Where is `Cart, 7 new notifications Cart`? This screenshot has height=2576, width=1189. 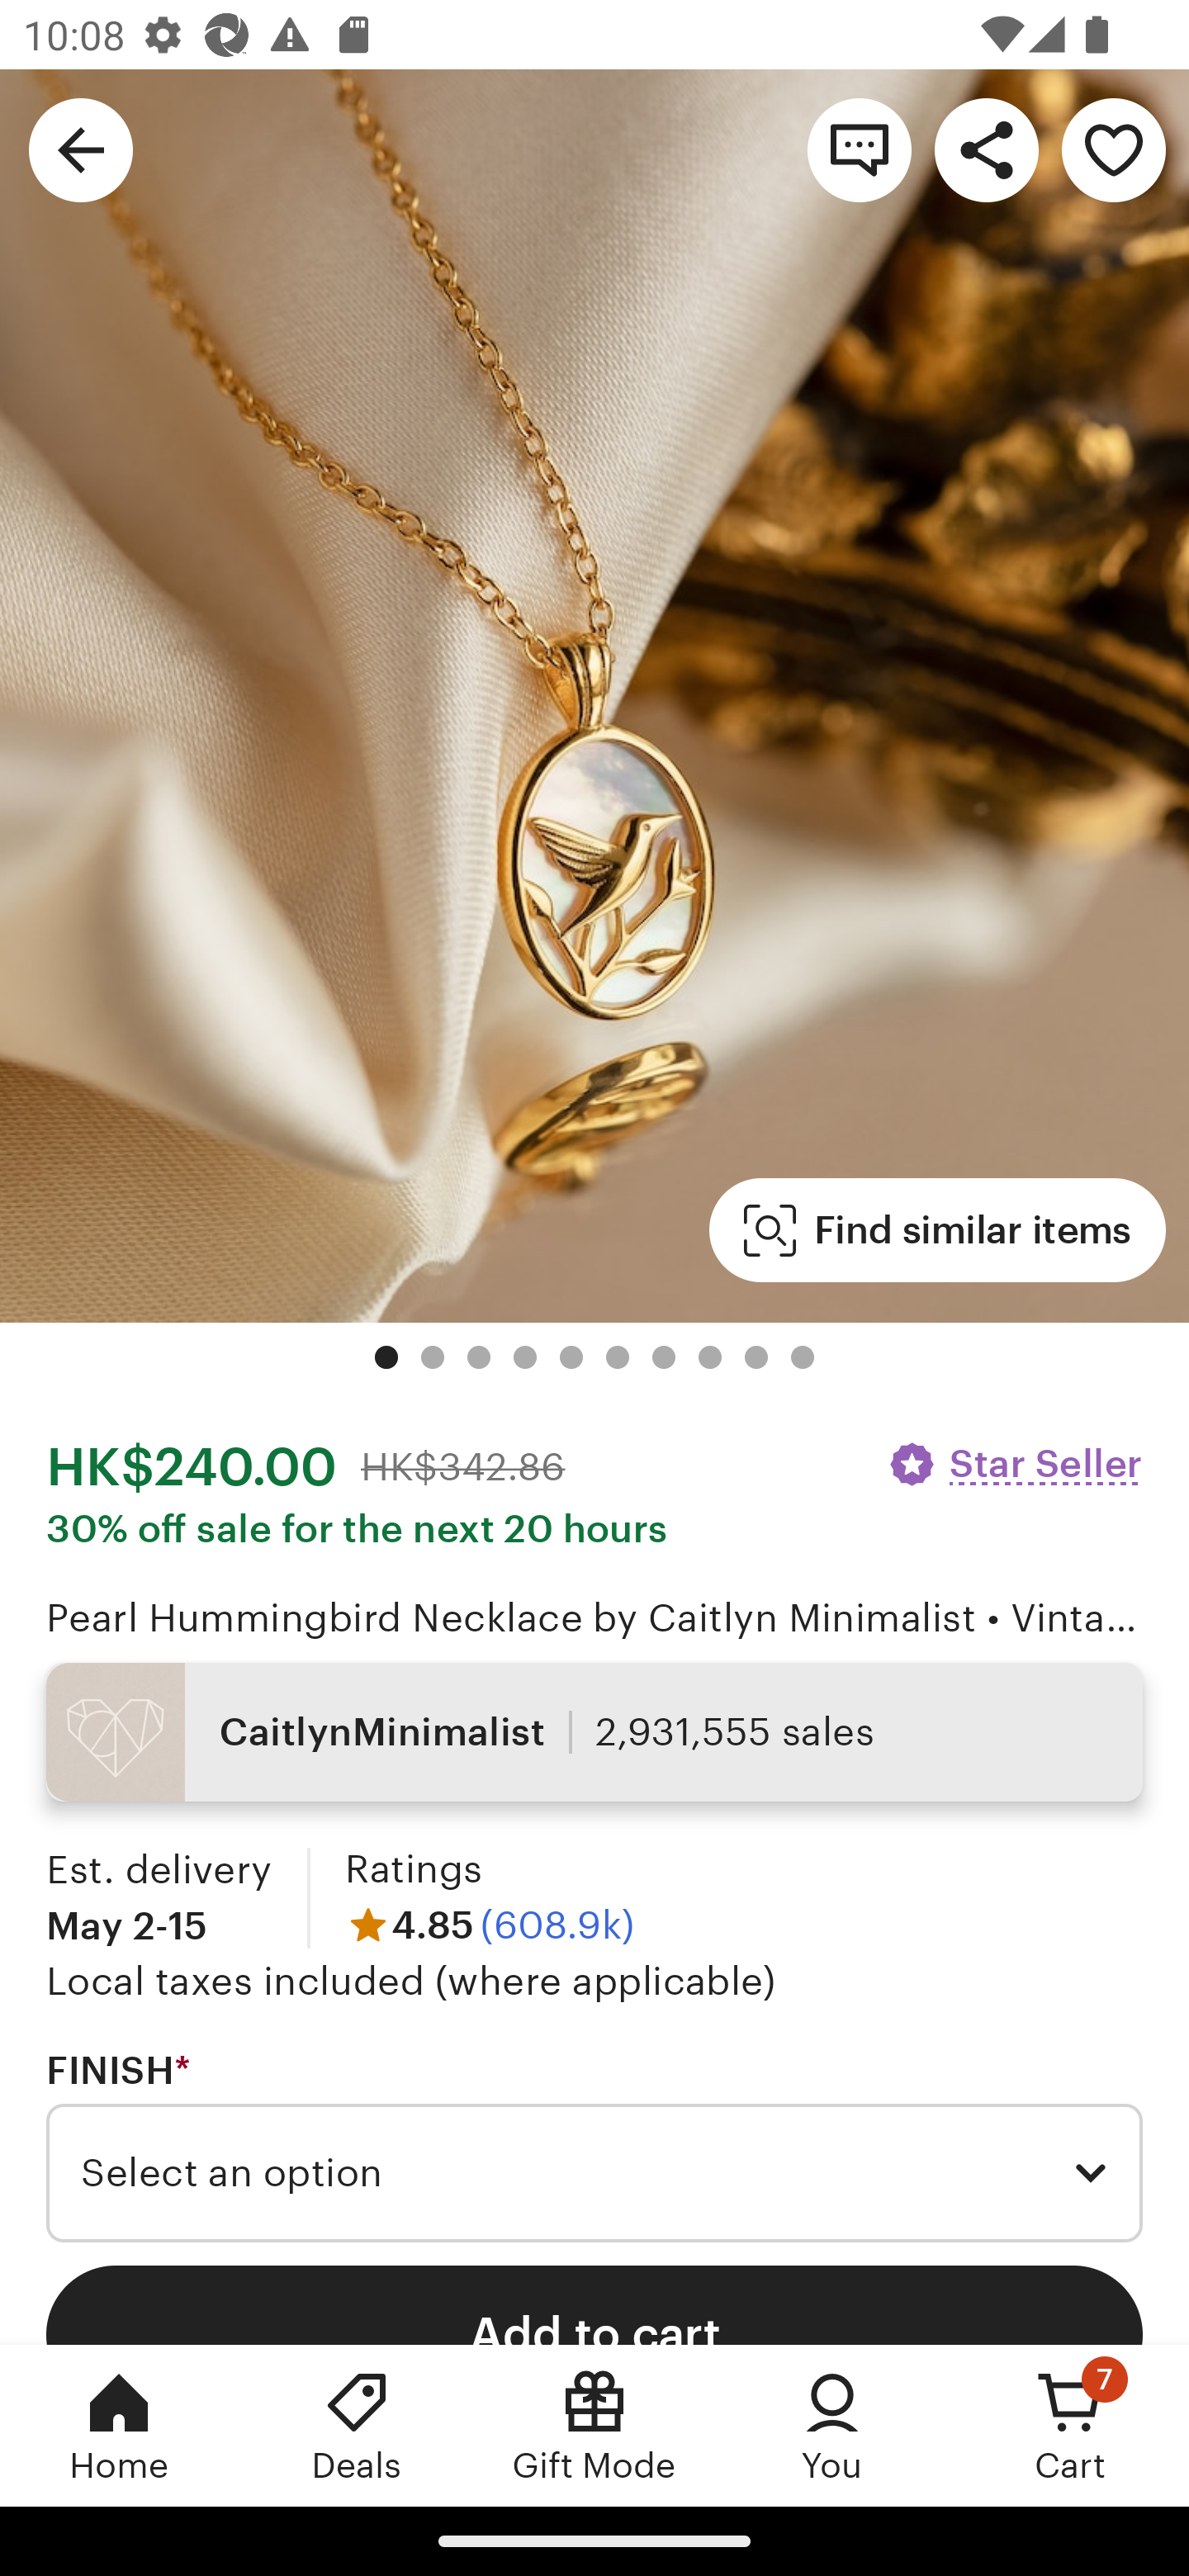 Cart, 7 new notifications Cart is located at coordinates (1070, 2425).